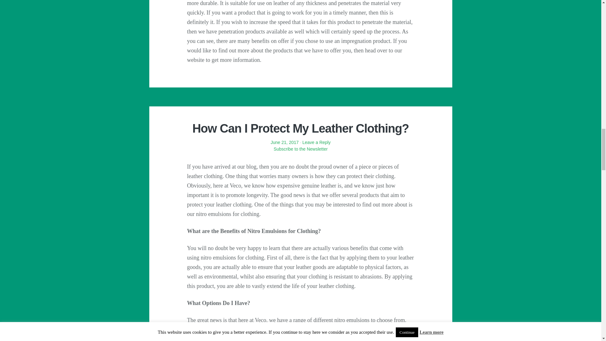 The height and width of the screenshot is (341, 606). What do you see at coordinates (285, 142) in the screenshot?
I see `June 21, 2017` at bounding box center [285, 142].